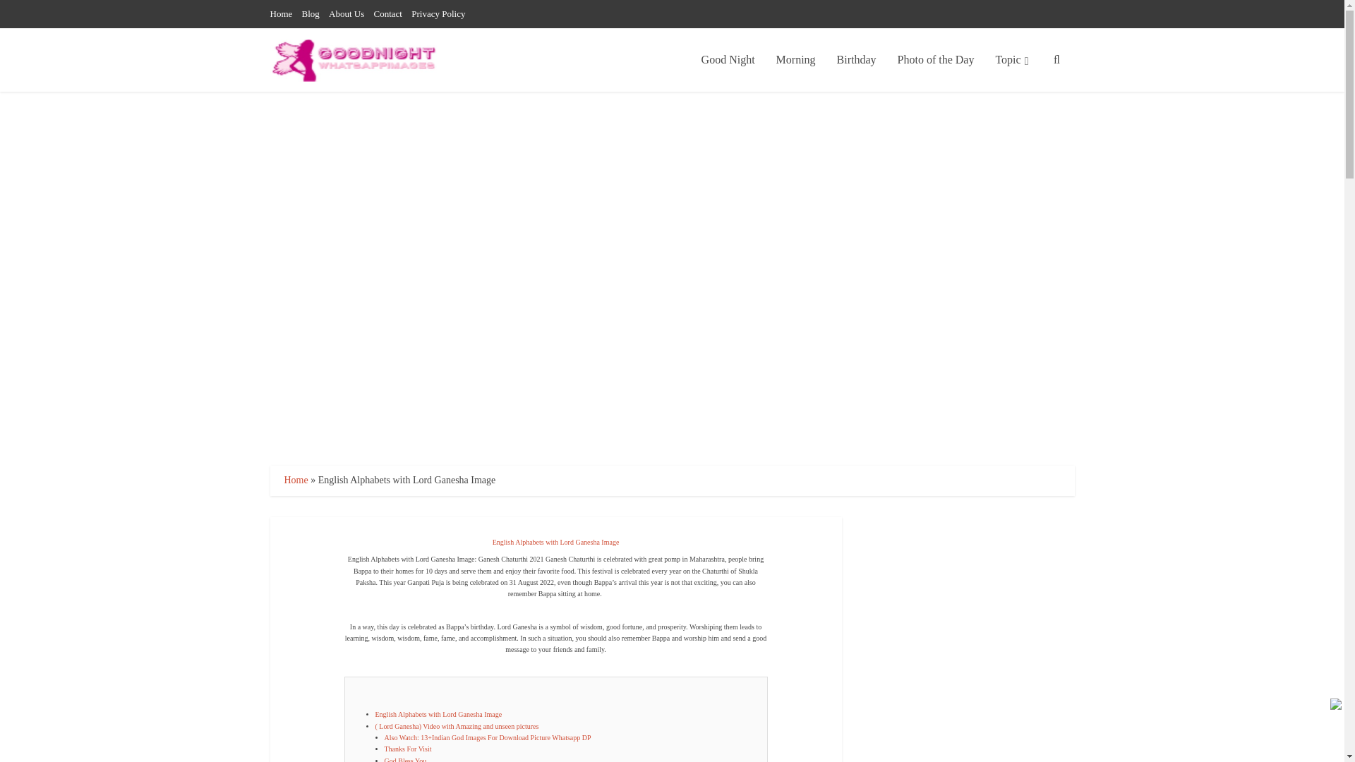  Describe the element at coordinates (311, 13) in the screenshot. I see `Blog` at that location.